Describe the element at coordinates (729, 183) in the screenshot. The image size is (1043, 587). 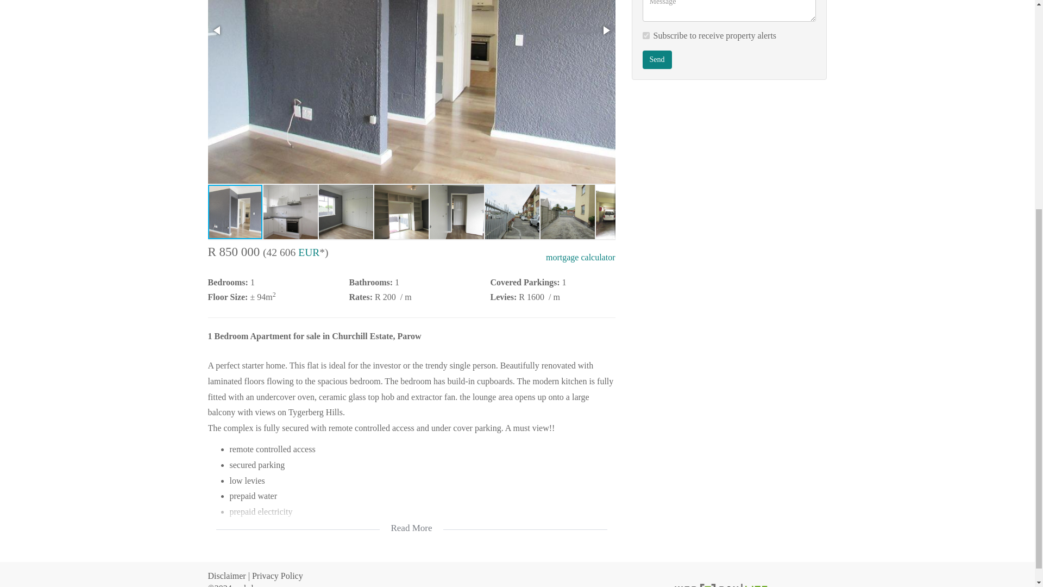
I see `google map` at that location.